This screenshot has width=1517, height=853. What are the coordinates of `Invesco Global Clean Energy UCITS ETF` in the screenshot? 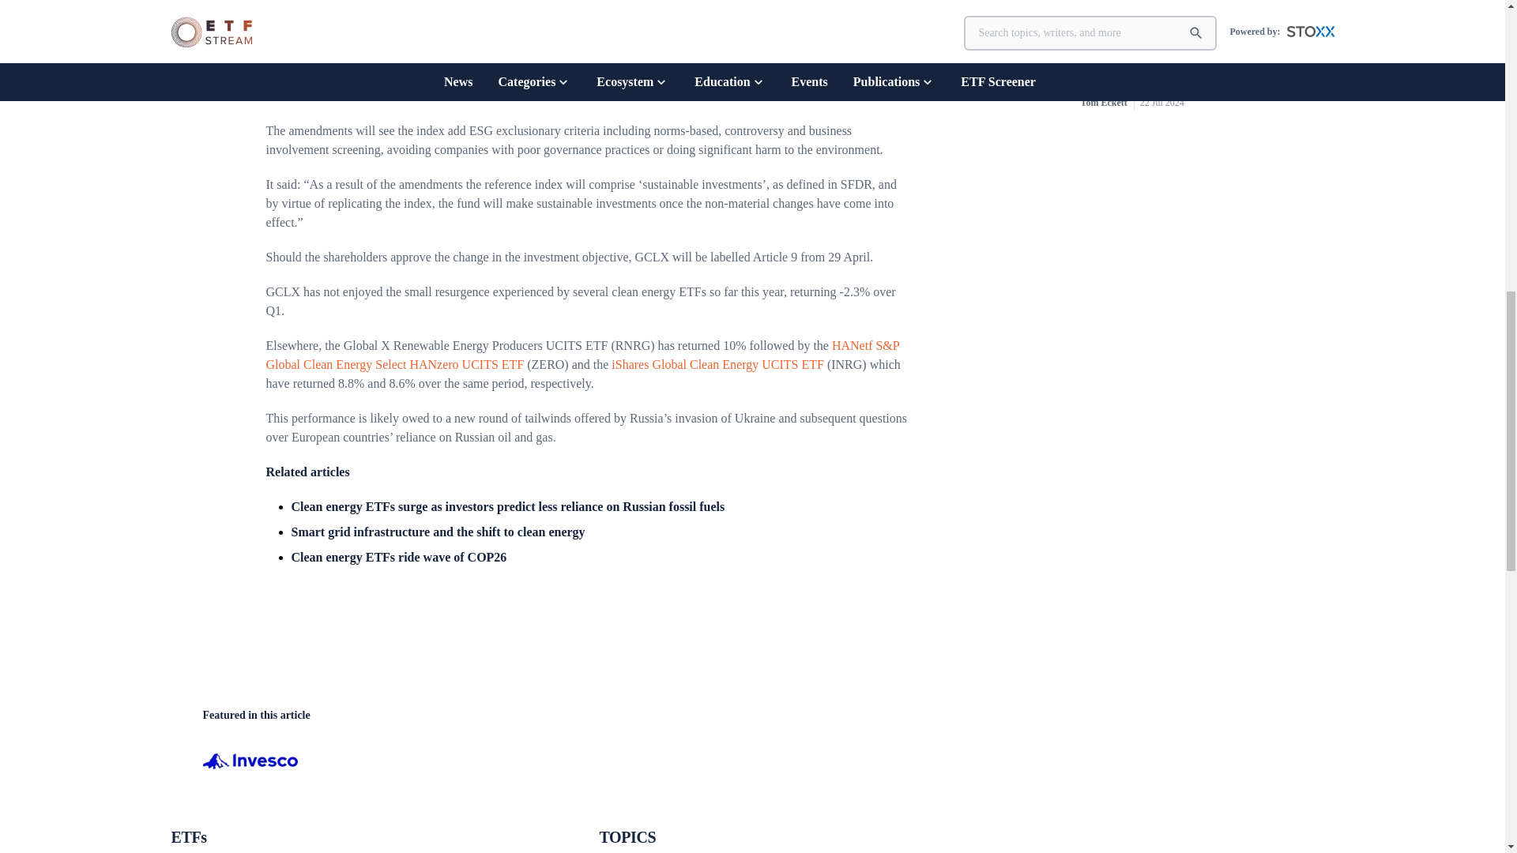 It's located at (581, 7).